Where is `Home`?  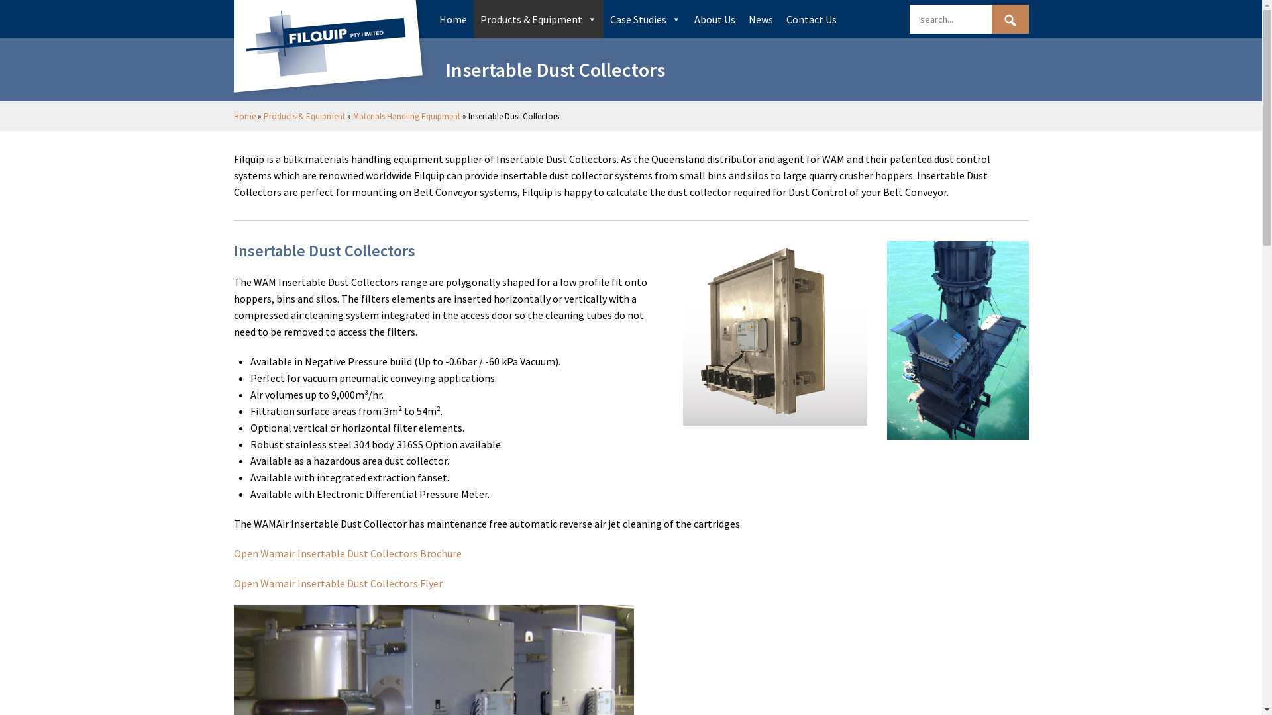
Home is located at coordinates (452, 19).